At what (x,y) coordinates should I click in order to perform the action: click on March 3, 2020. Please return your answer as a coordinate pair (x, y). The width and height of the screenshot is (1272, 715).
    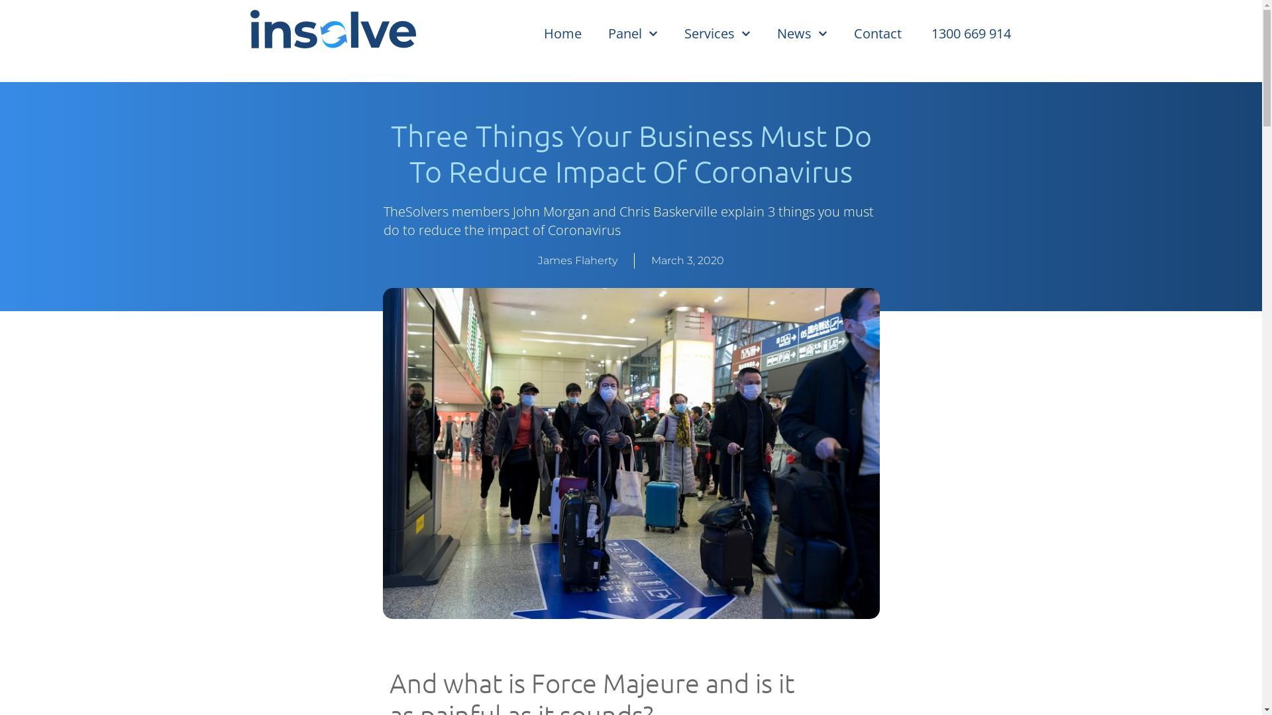
    Looking at the image, I should click on (688, 261).